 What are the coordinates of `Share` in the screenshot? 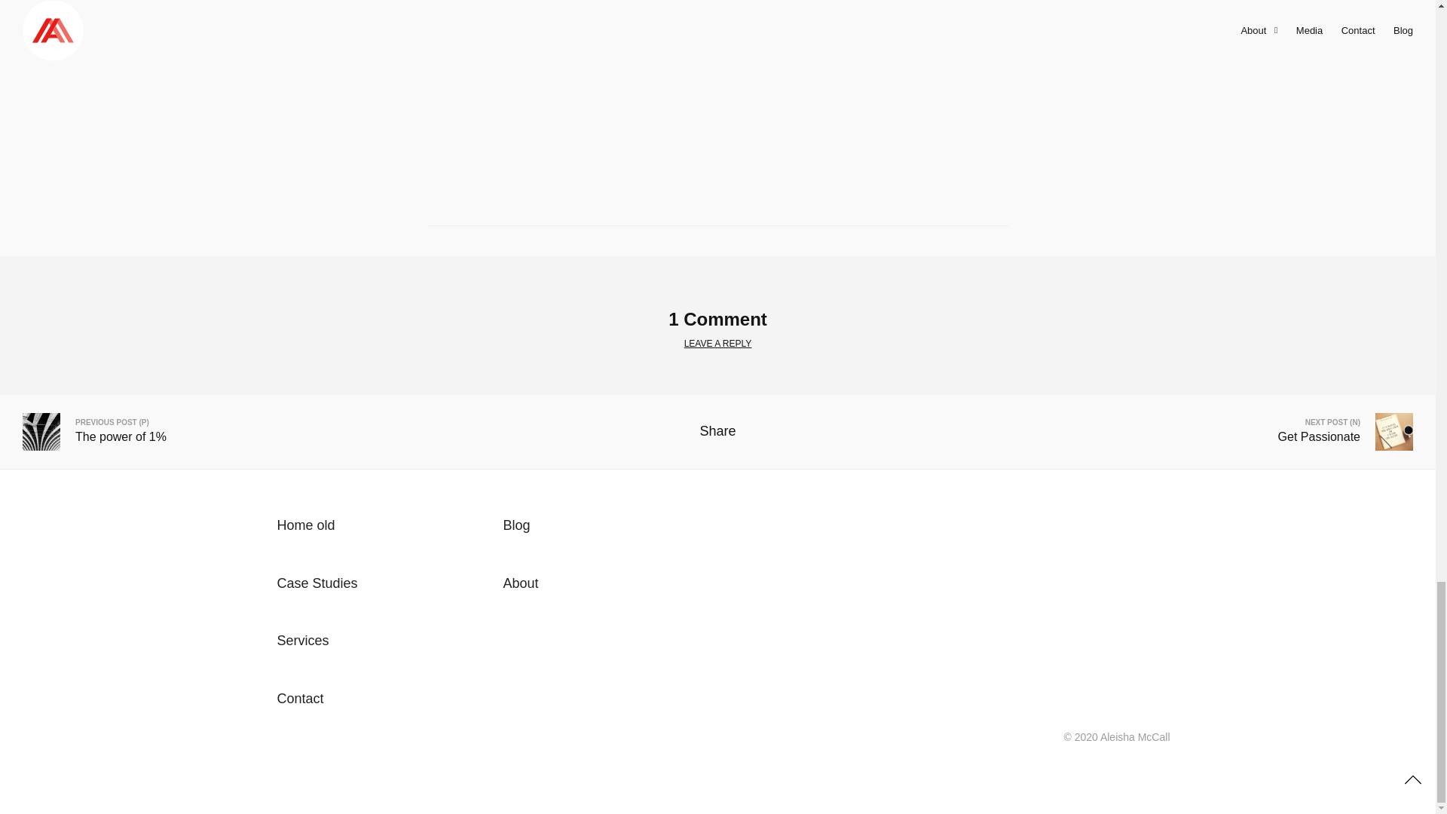 It's located at (717, 431).